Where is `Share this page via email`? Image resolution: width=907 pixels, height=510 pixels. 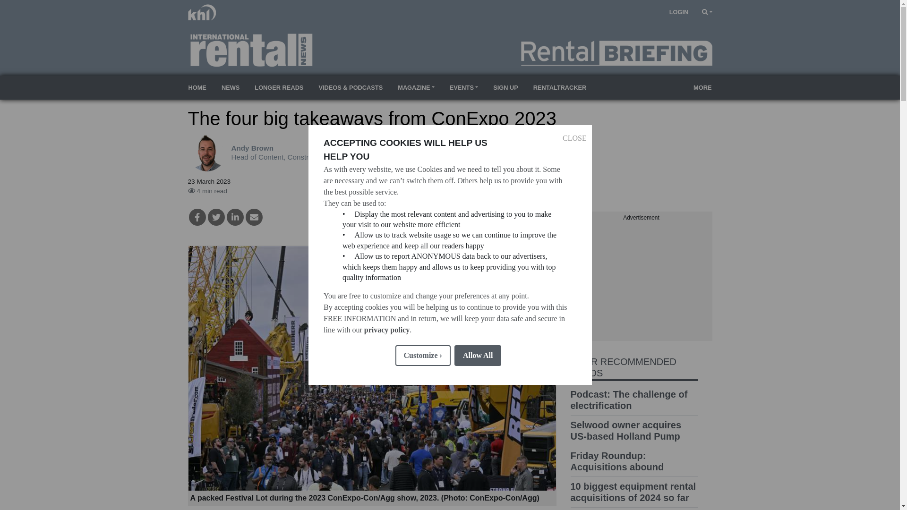 Share this page via email is located at coordinates (254, 217).